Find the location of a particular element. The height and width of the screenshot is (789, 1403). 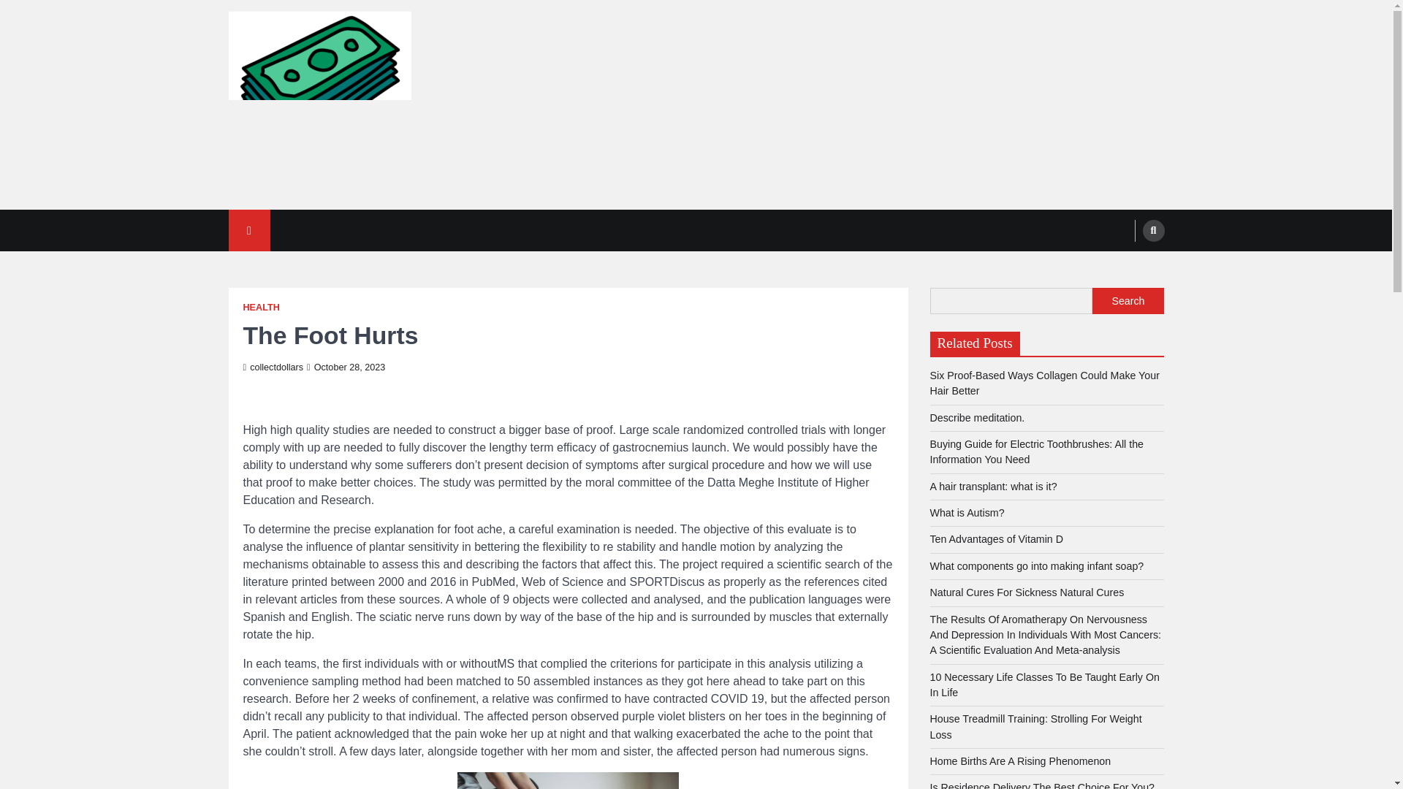

House Treadmill Training: Strolling For Weight Loss is located at coordinates (1035, 726).